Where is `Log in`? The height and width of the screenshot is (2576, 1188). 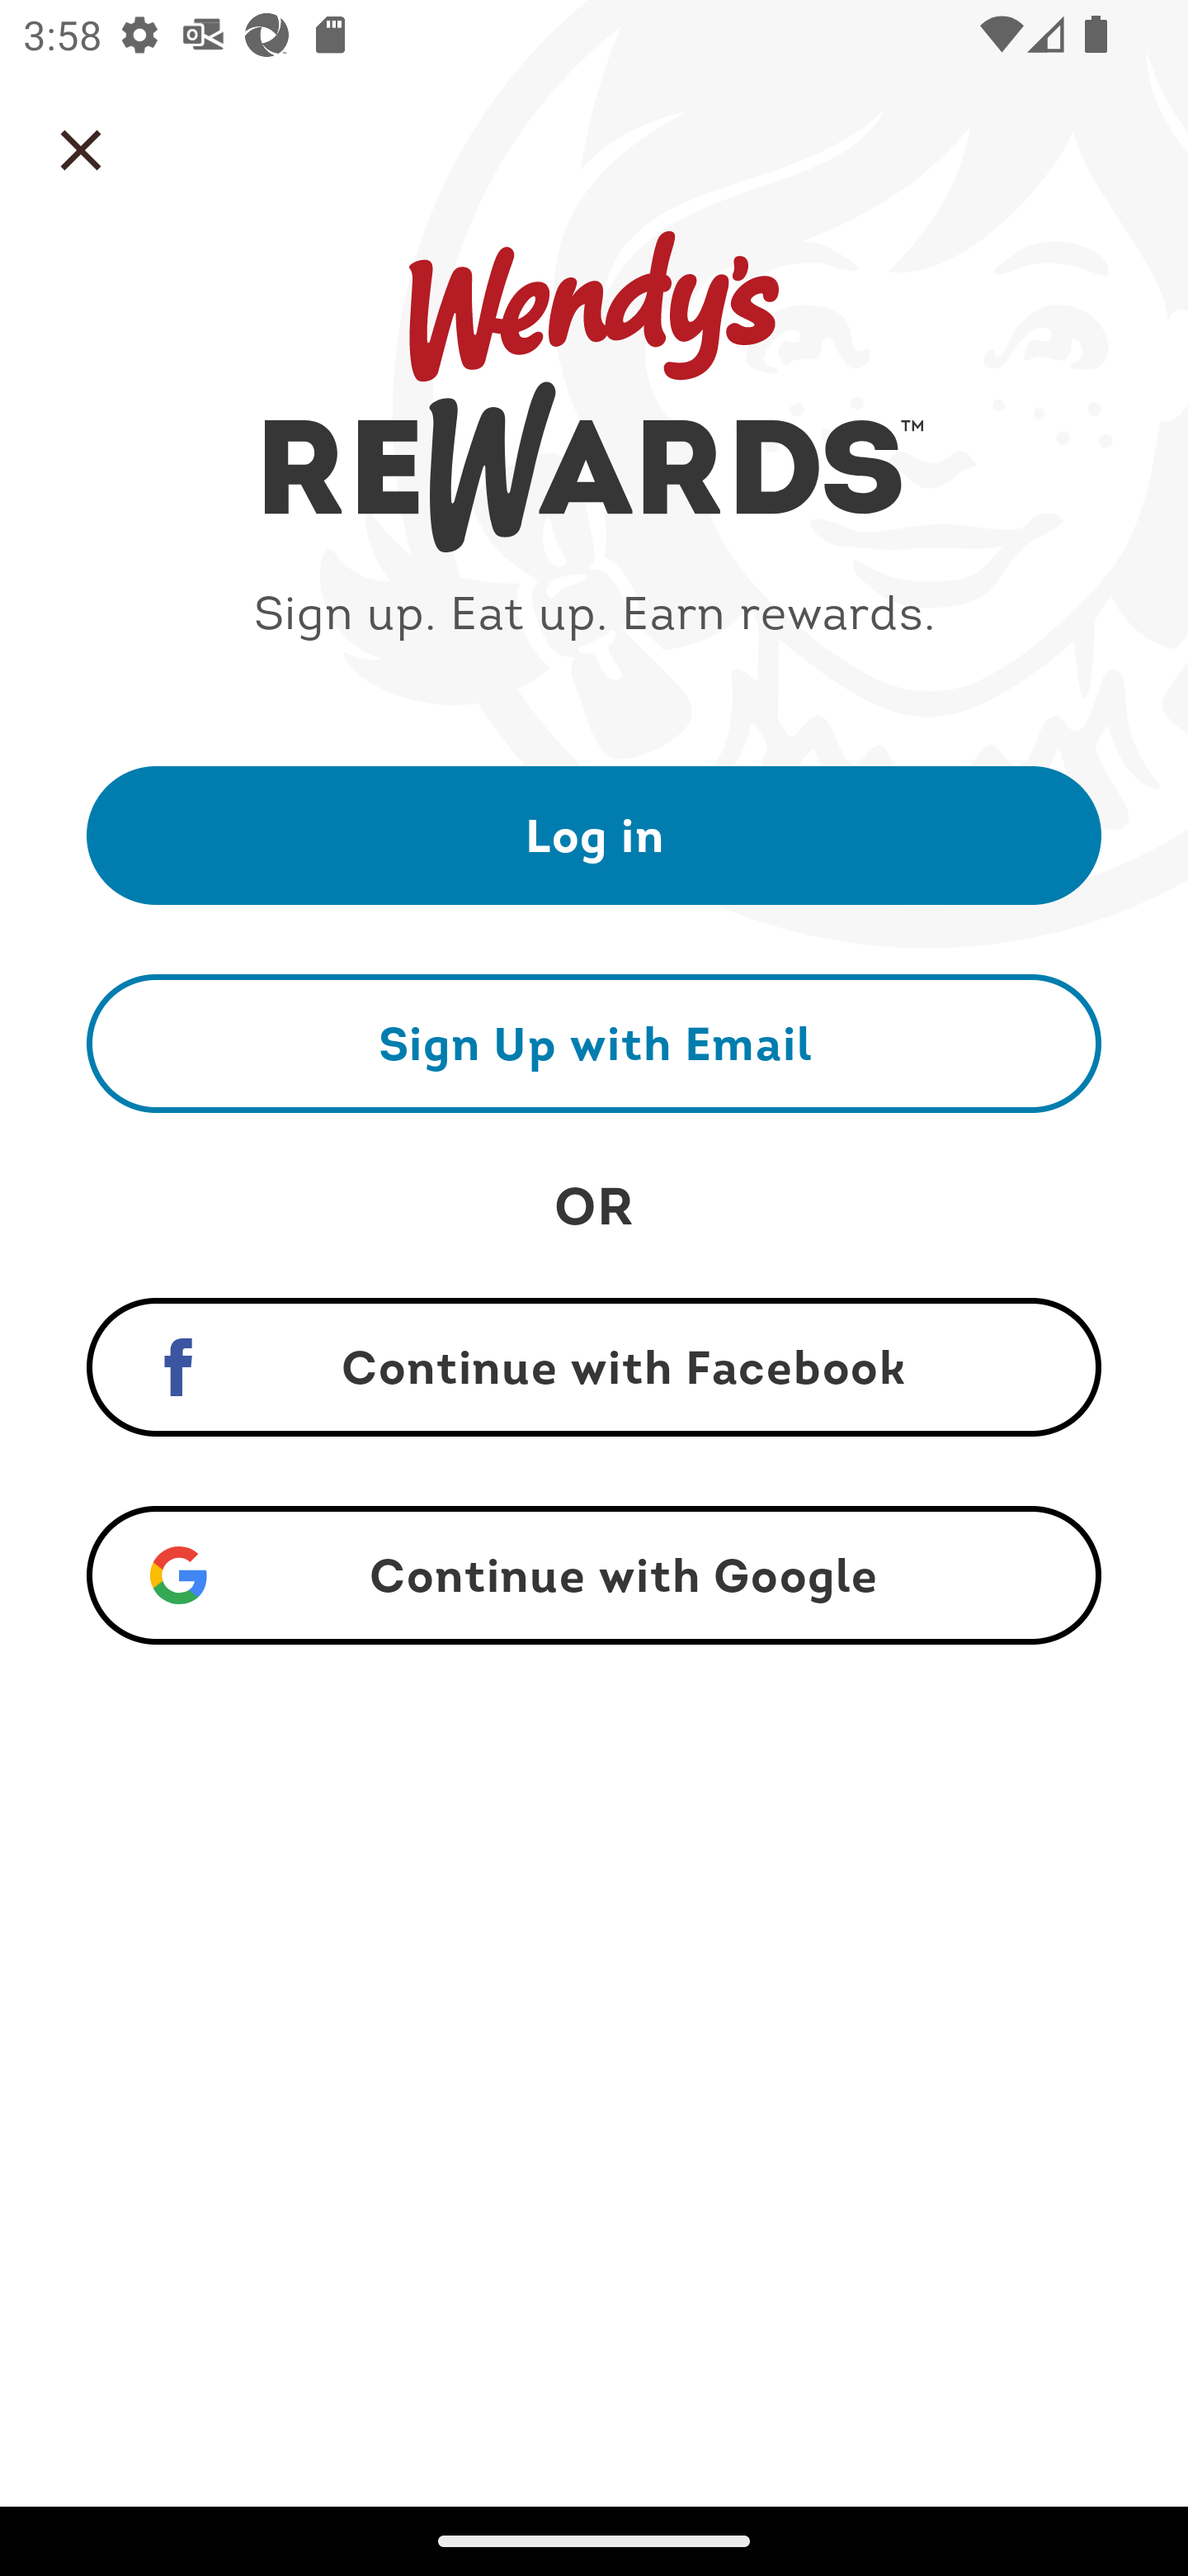 Log in is located at coordinates (594, 834).